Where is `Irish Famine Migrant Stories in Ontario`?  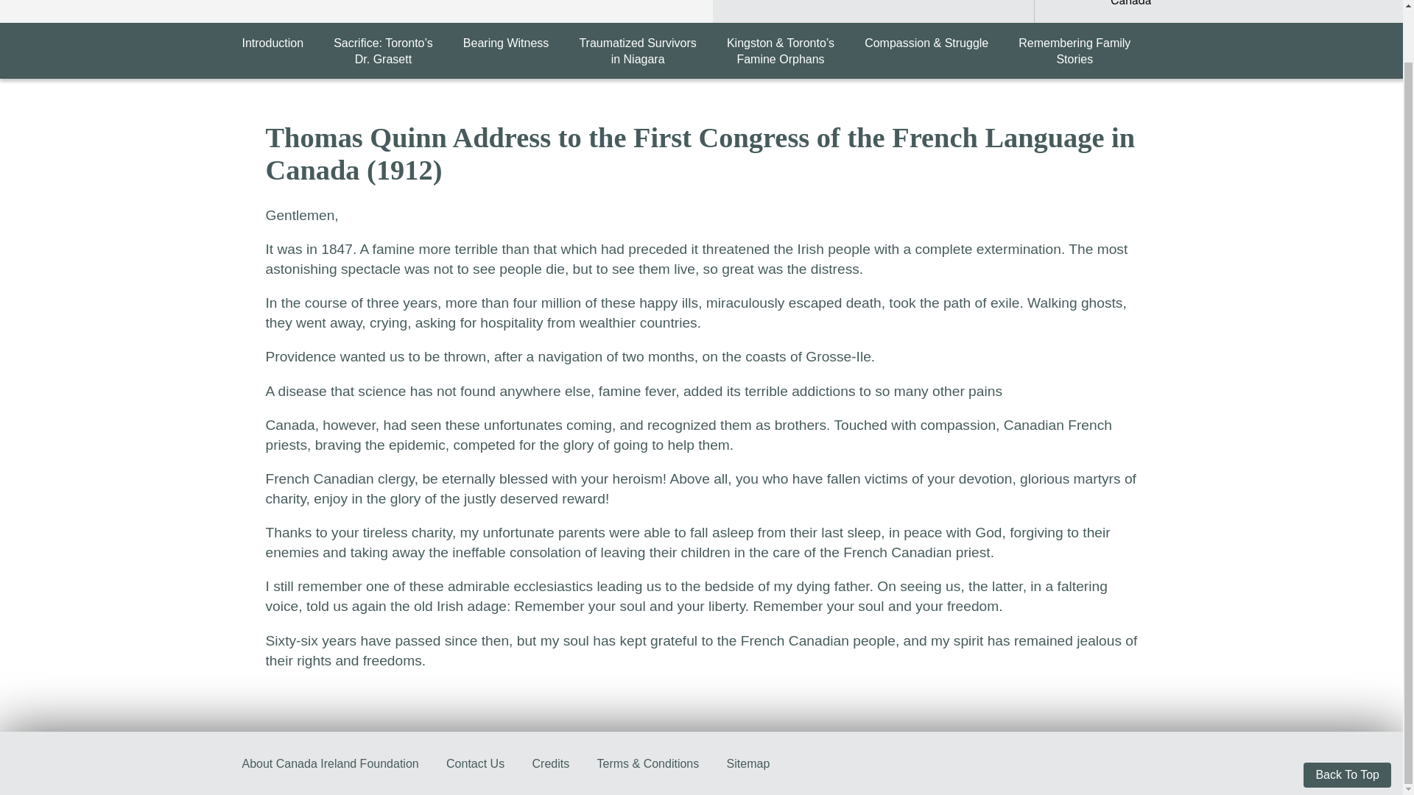 Irish Famine Migrant Stories in Ontario is located at coordinates (748, 764).